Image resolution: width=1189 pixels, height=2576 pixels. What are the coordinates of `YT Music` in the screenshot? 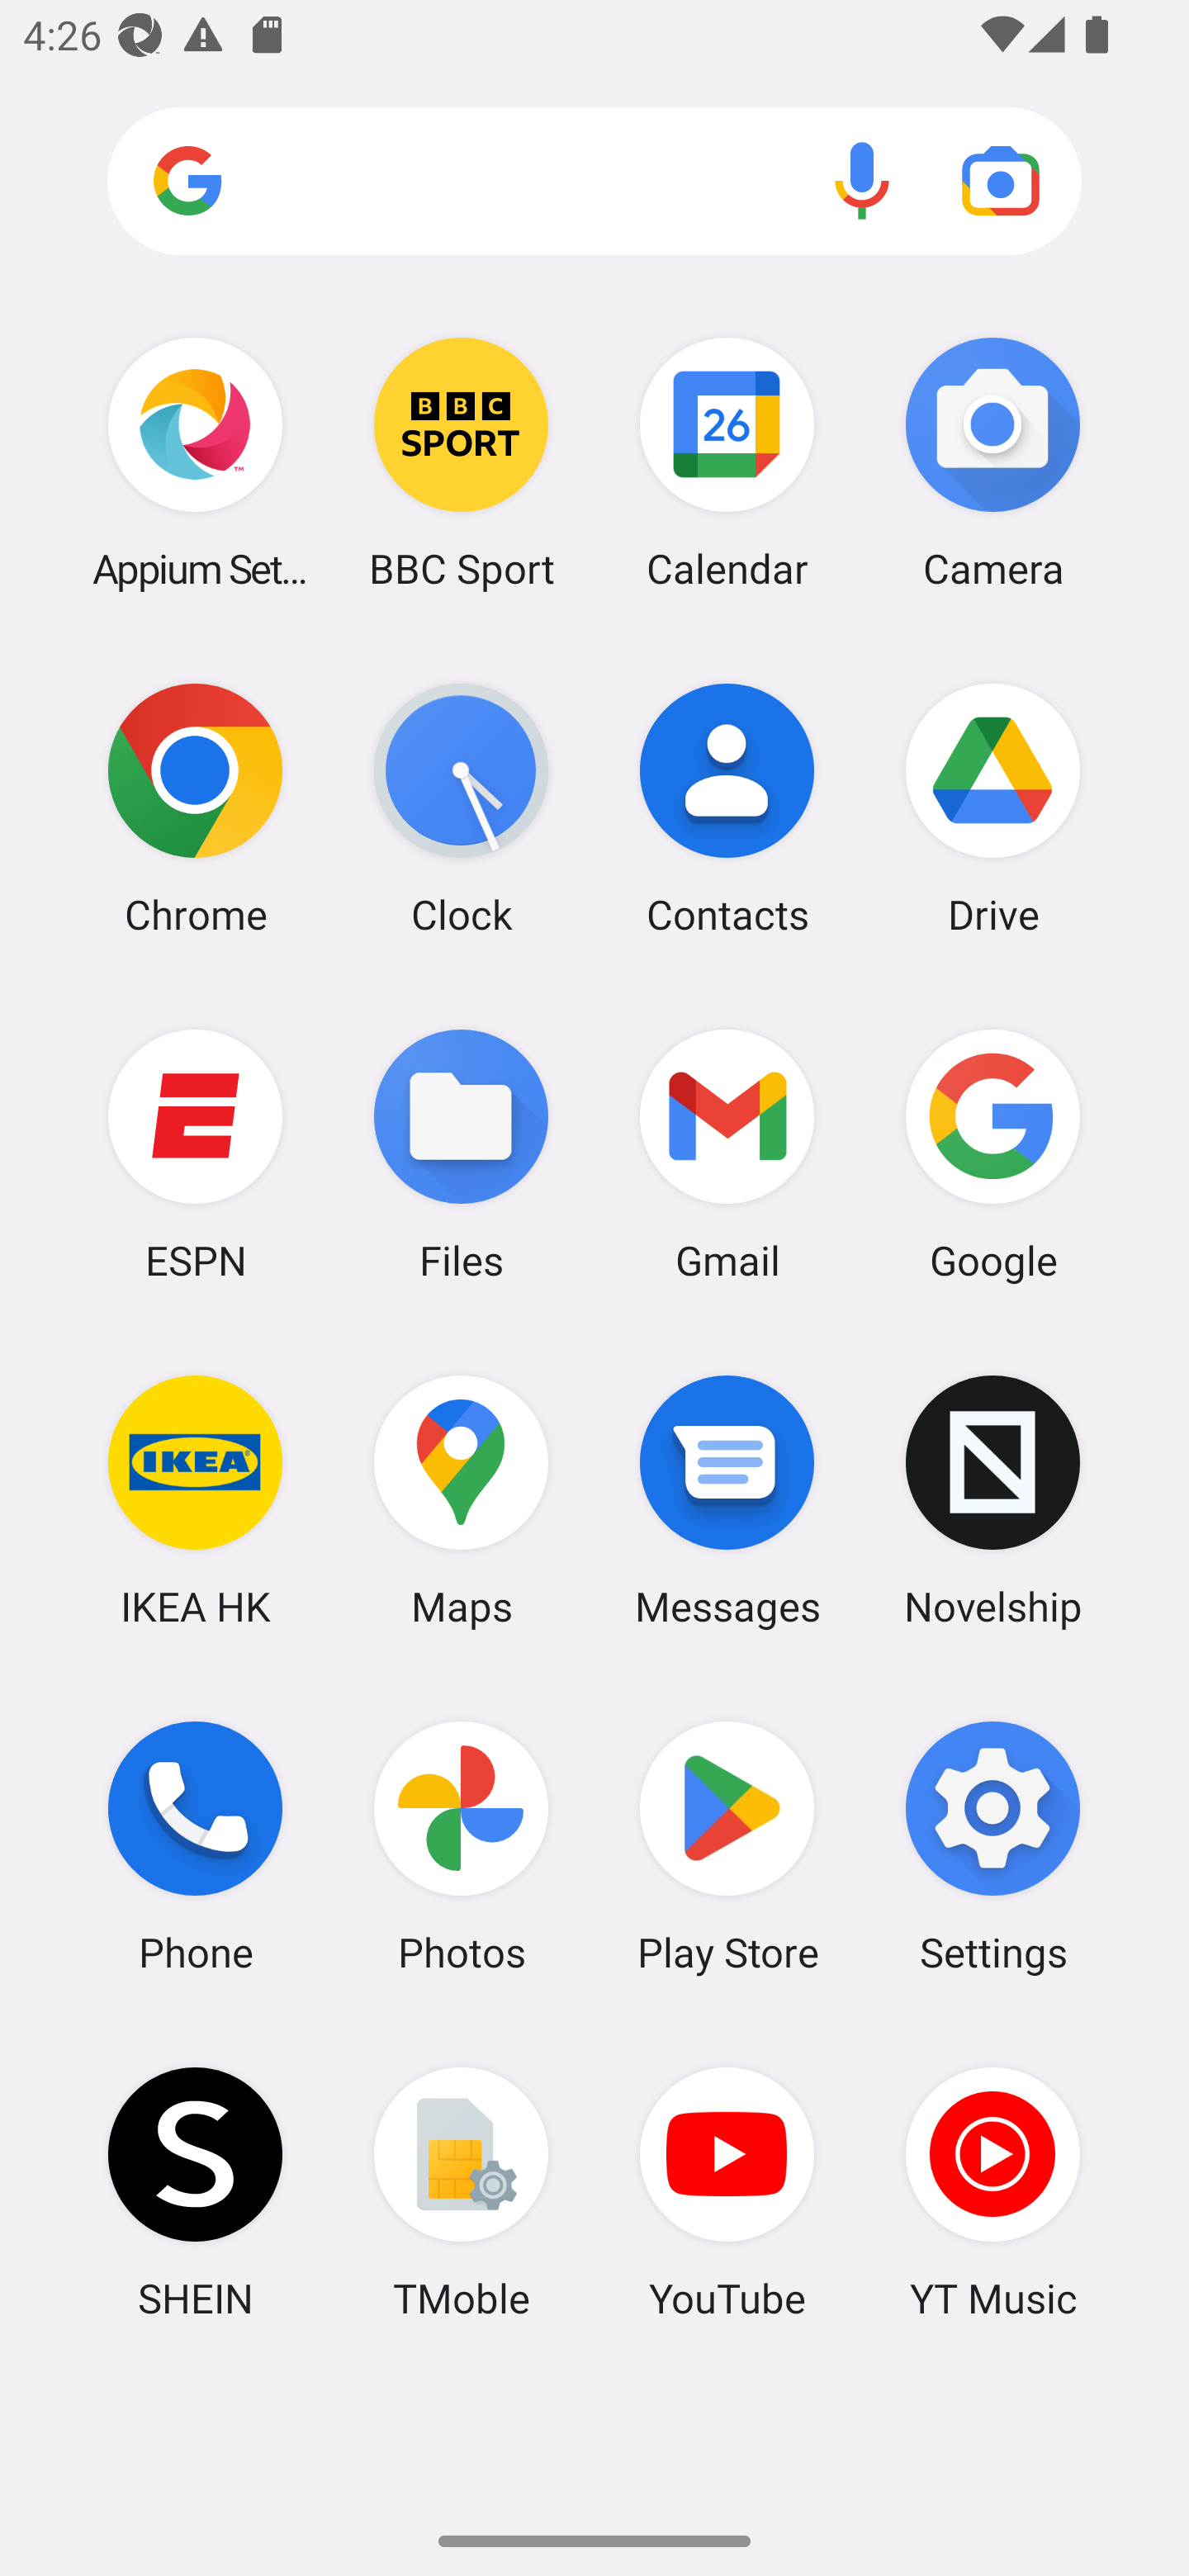 It's located at (992, 2192).